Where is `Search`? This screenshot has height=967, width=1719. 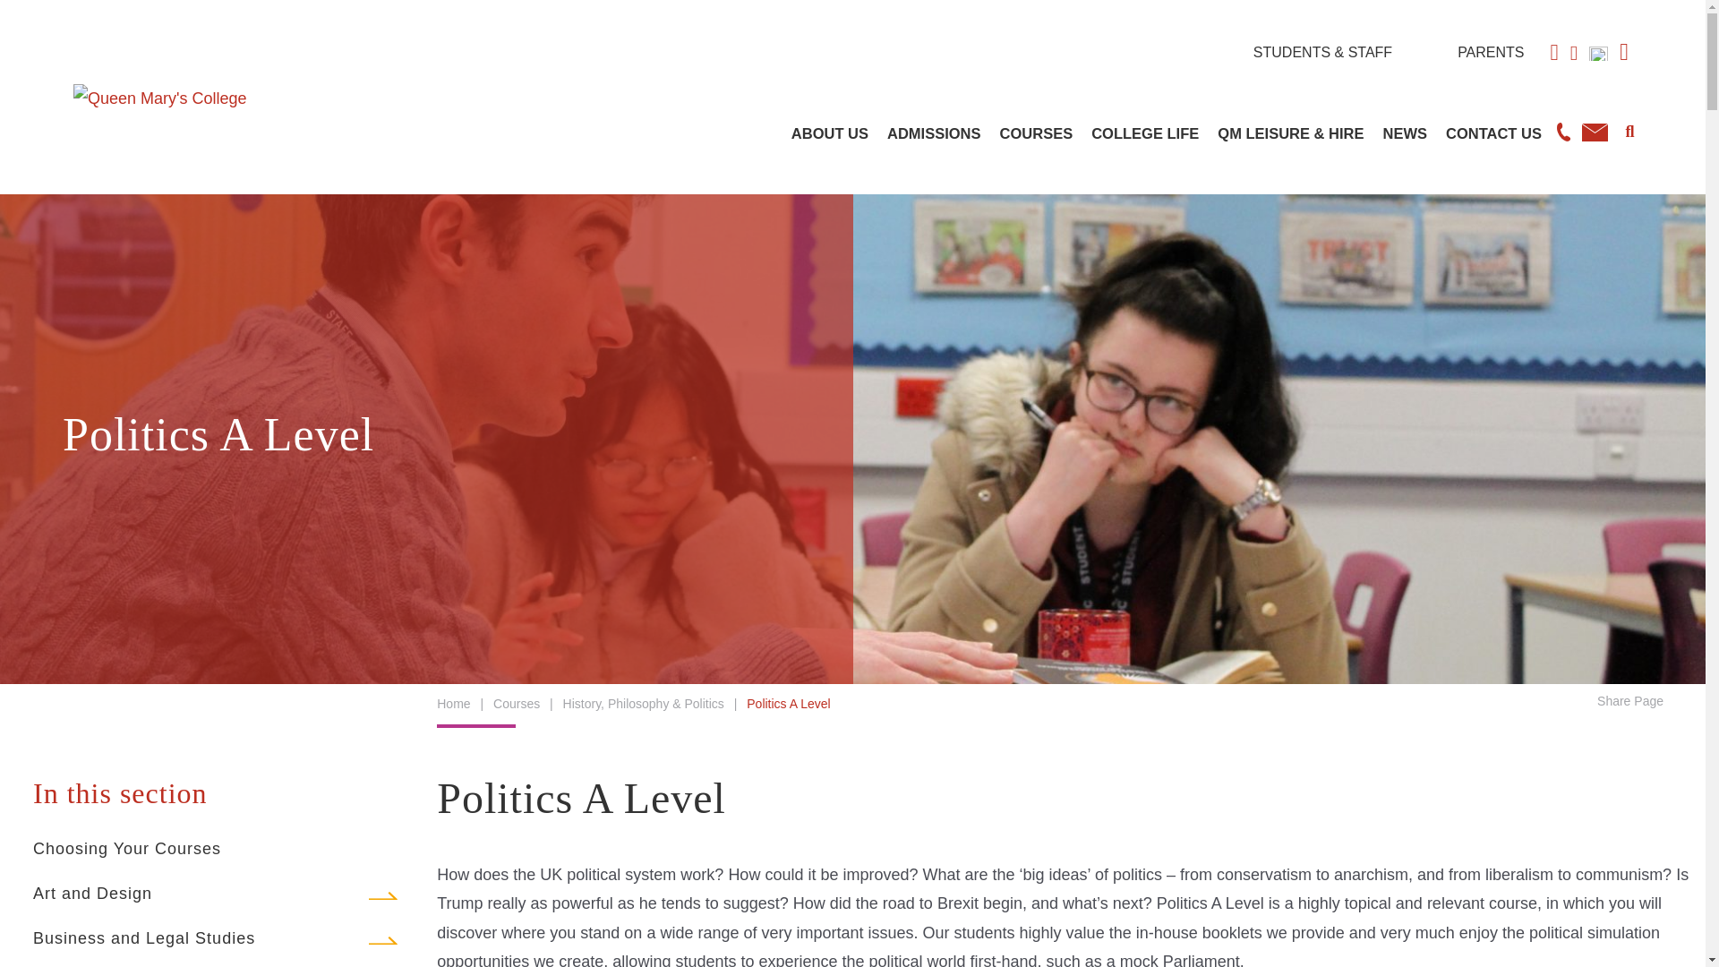
Search is located at coordinates (1629, 129).